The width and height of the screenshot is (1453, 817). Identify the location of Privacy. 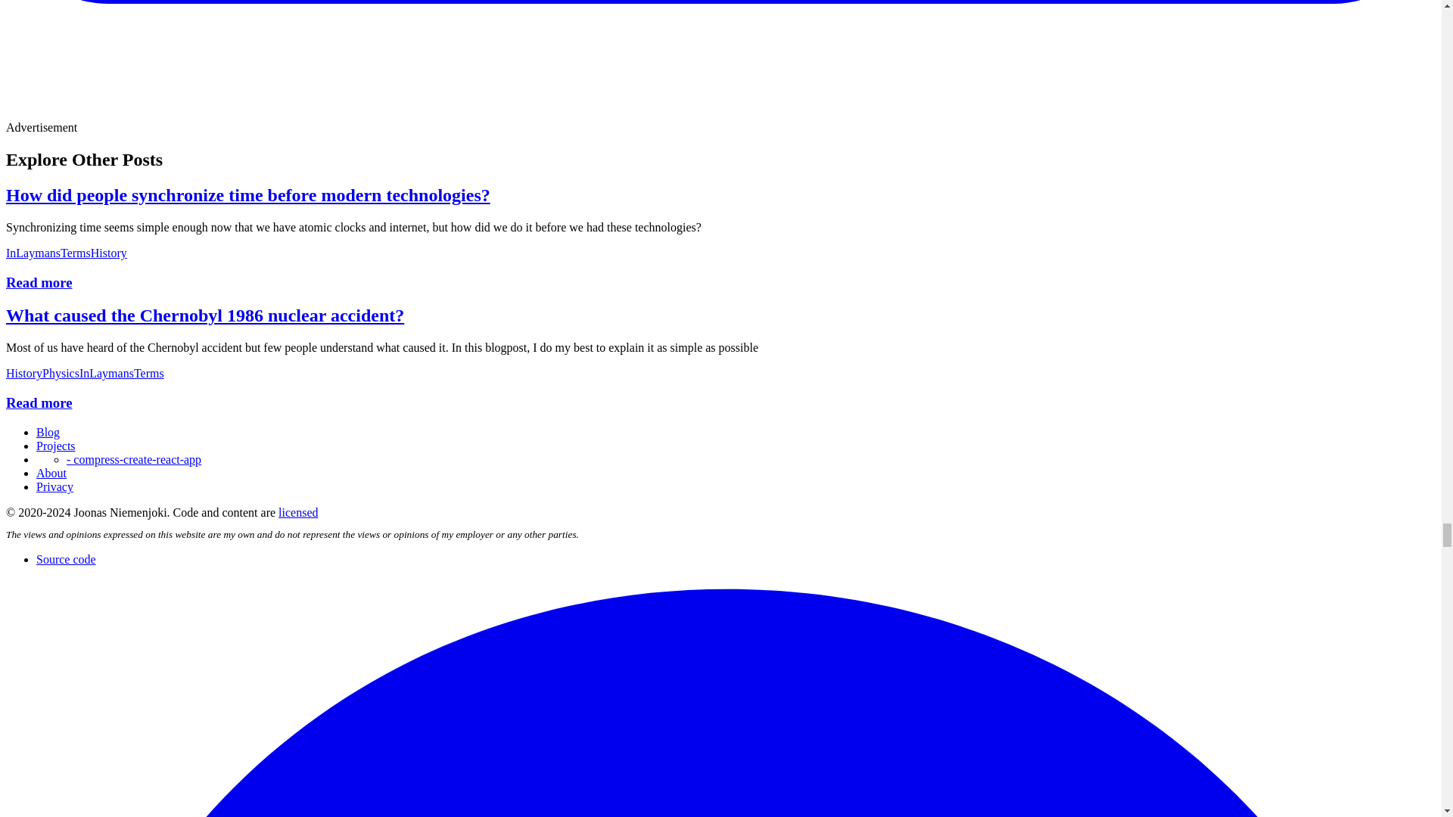
(54, 487).